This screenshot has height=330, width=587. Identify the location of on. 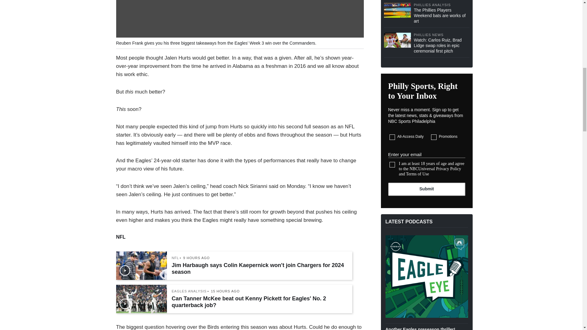
(392, 164).